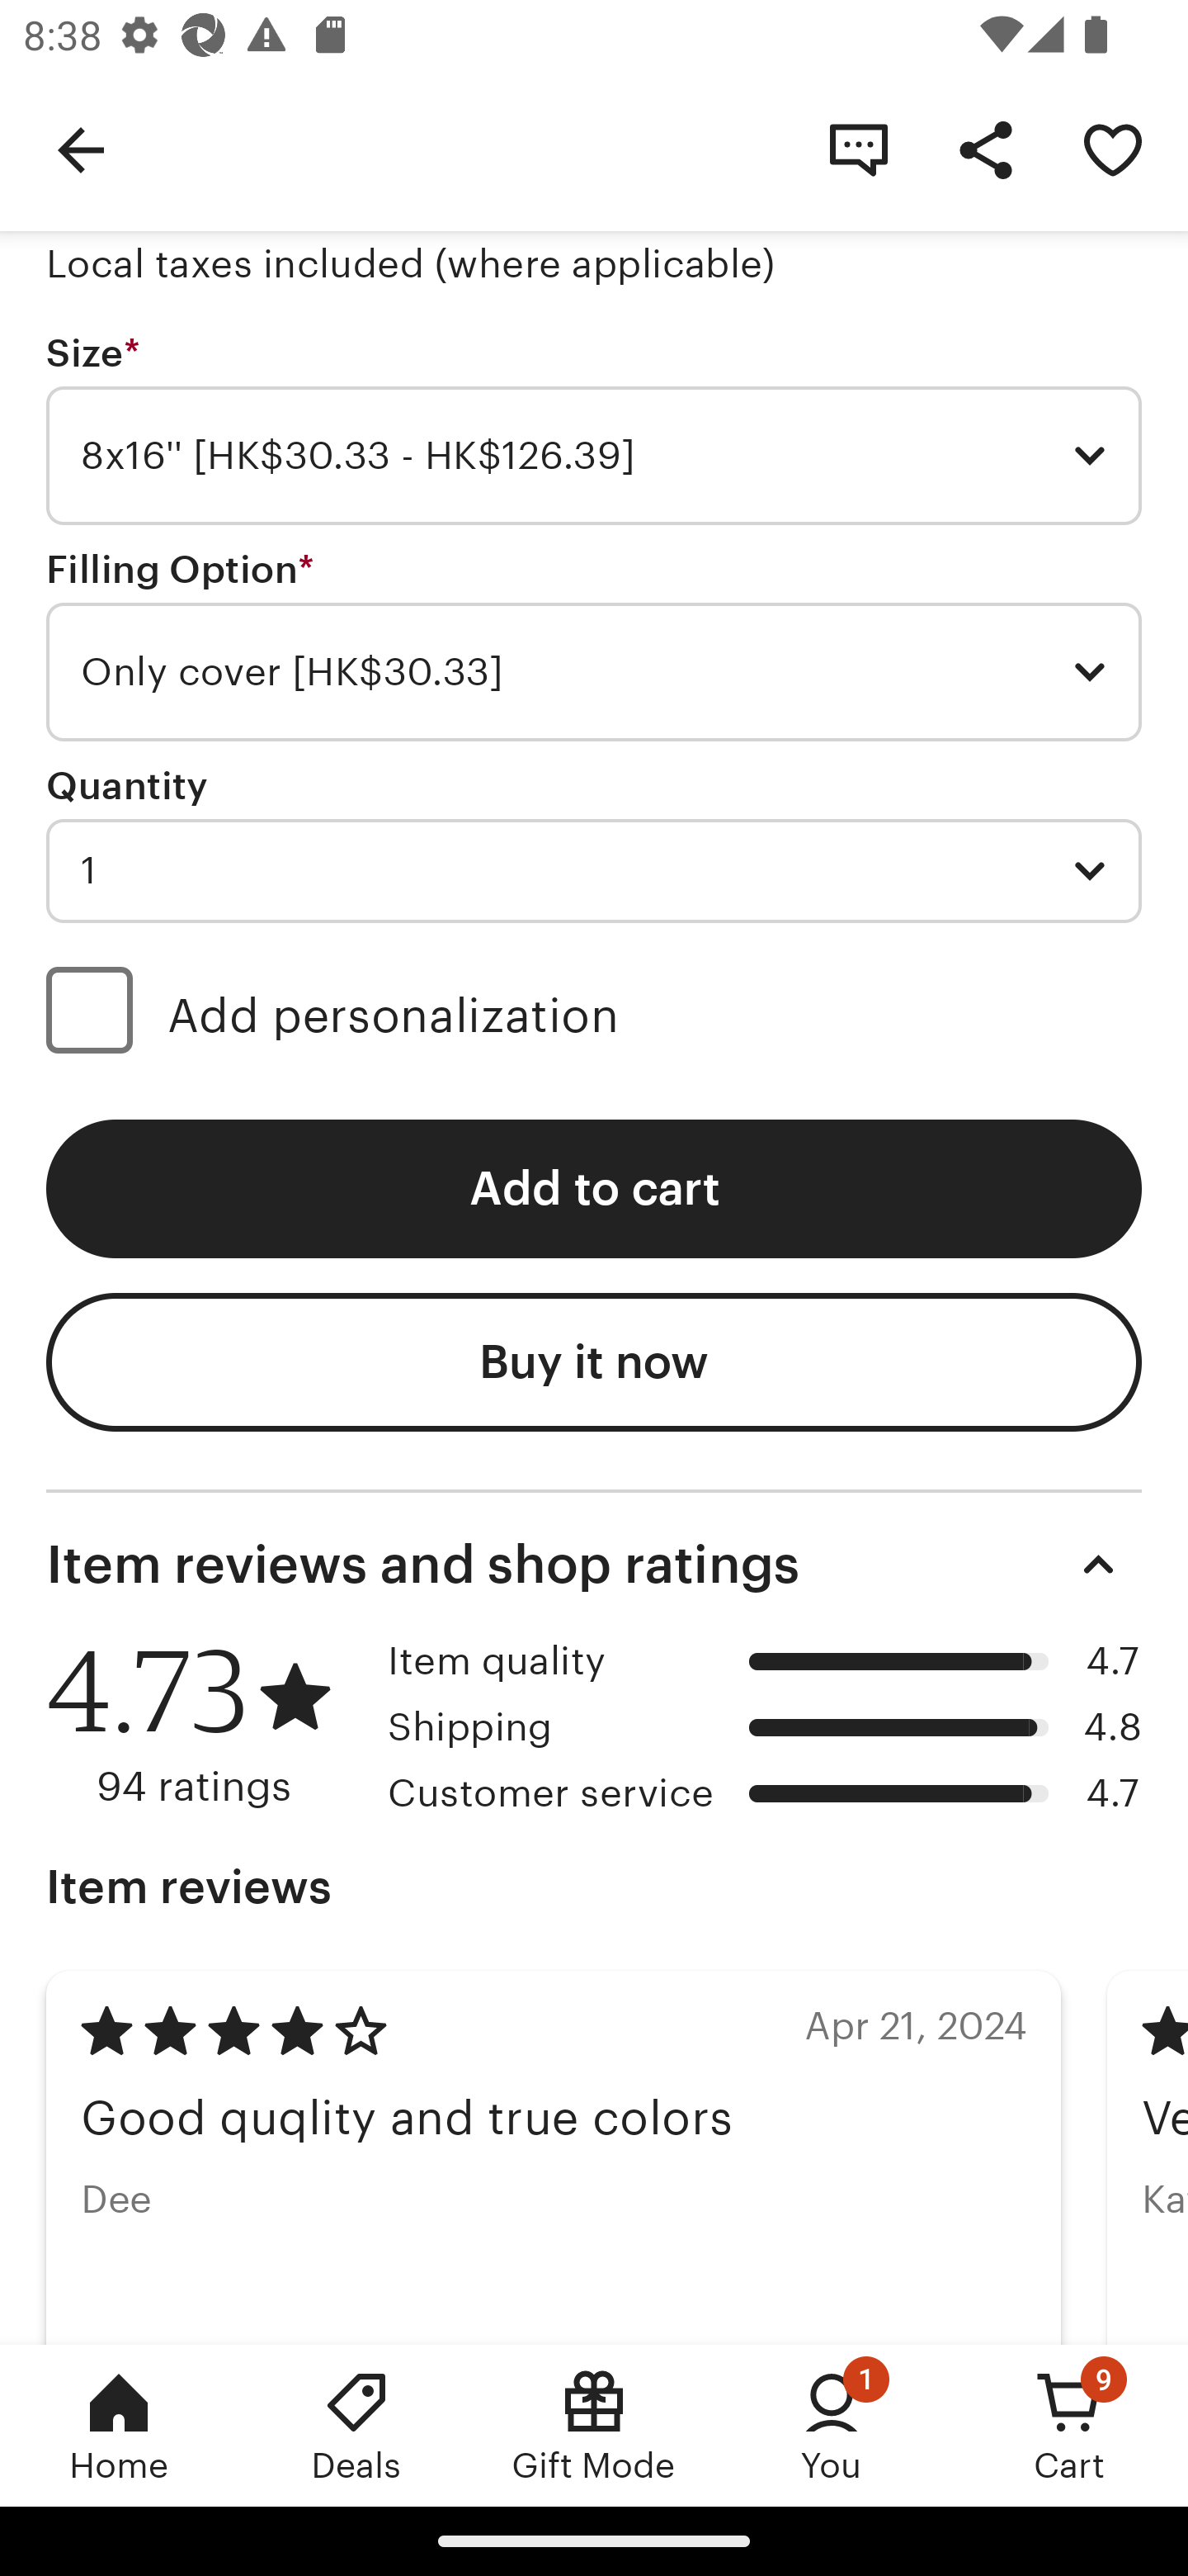 The height and width of the screenshot is (2576, 1188). What do you see at coordinates (594, 1362) in the screenshot?
I see `Buy it now` at bounding box center [594, 1362].